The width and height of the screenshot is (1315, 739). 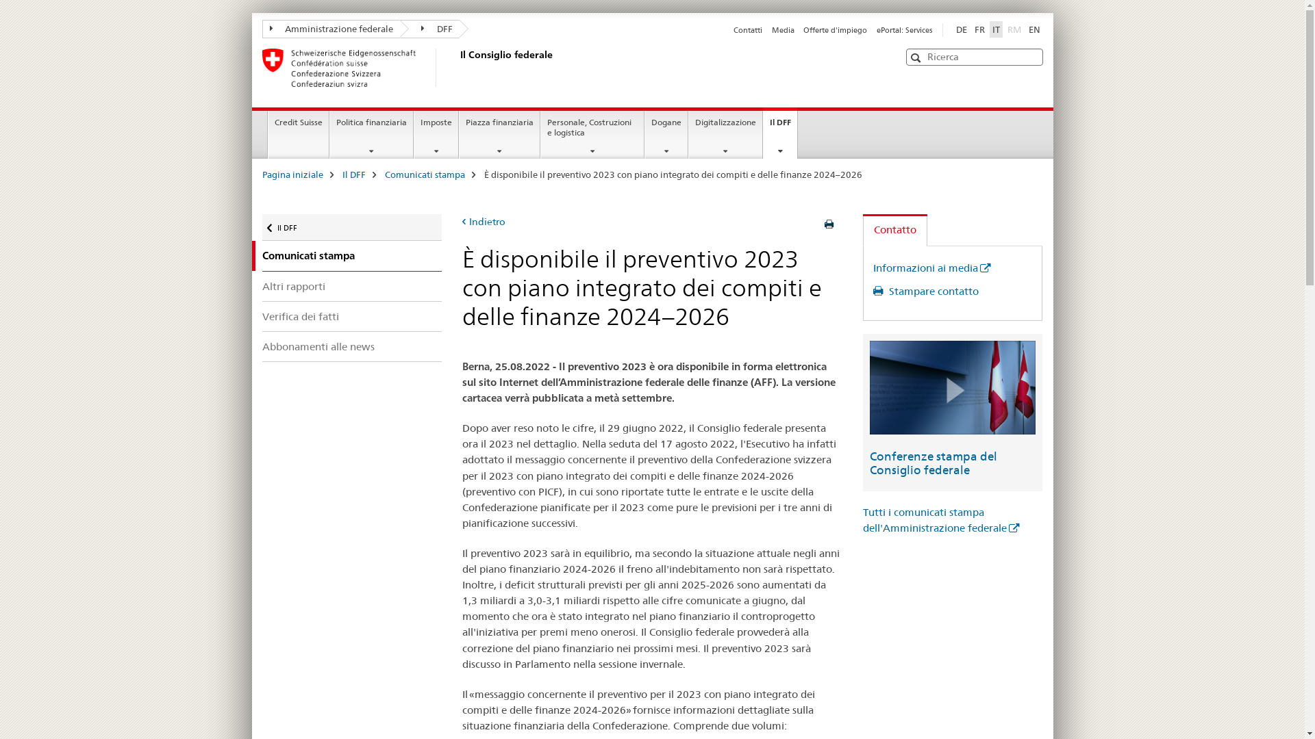 What do you see at coordinates (352, 286) in the screenshot?
I see `Altri rapporti` at bounding box center [352, 286].